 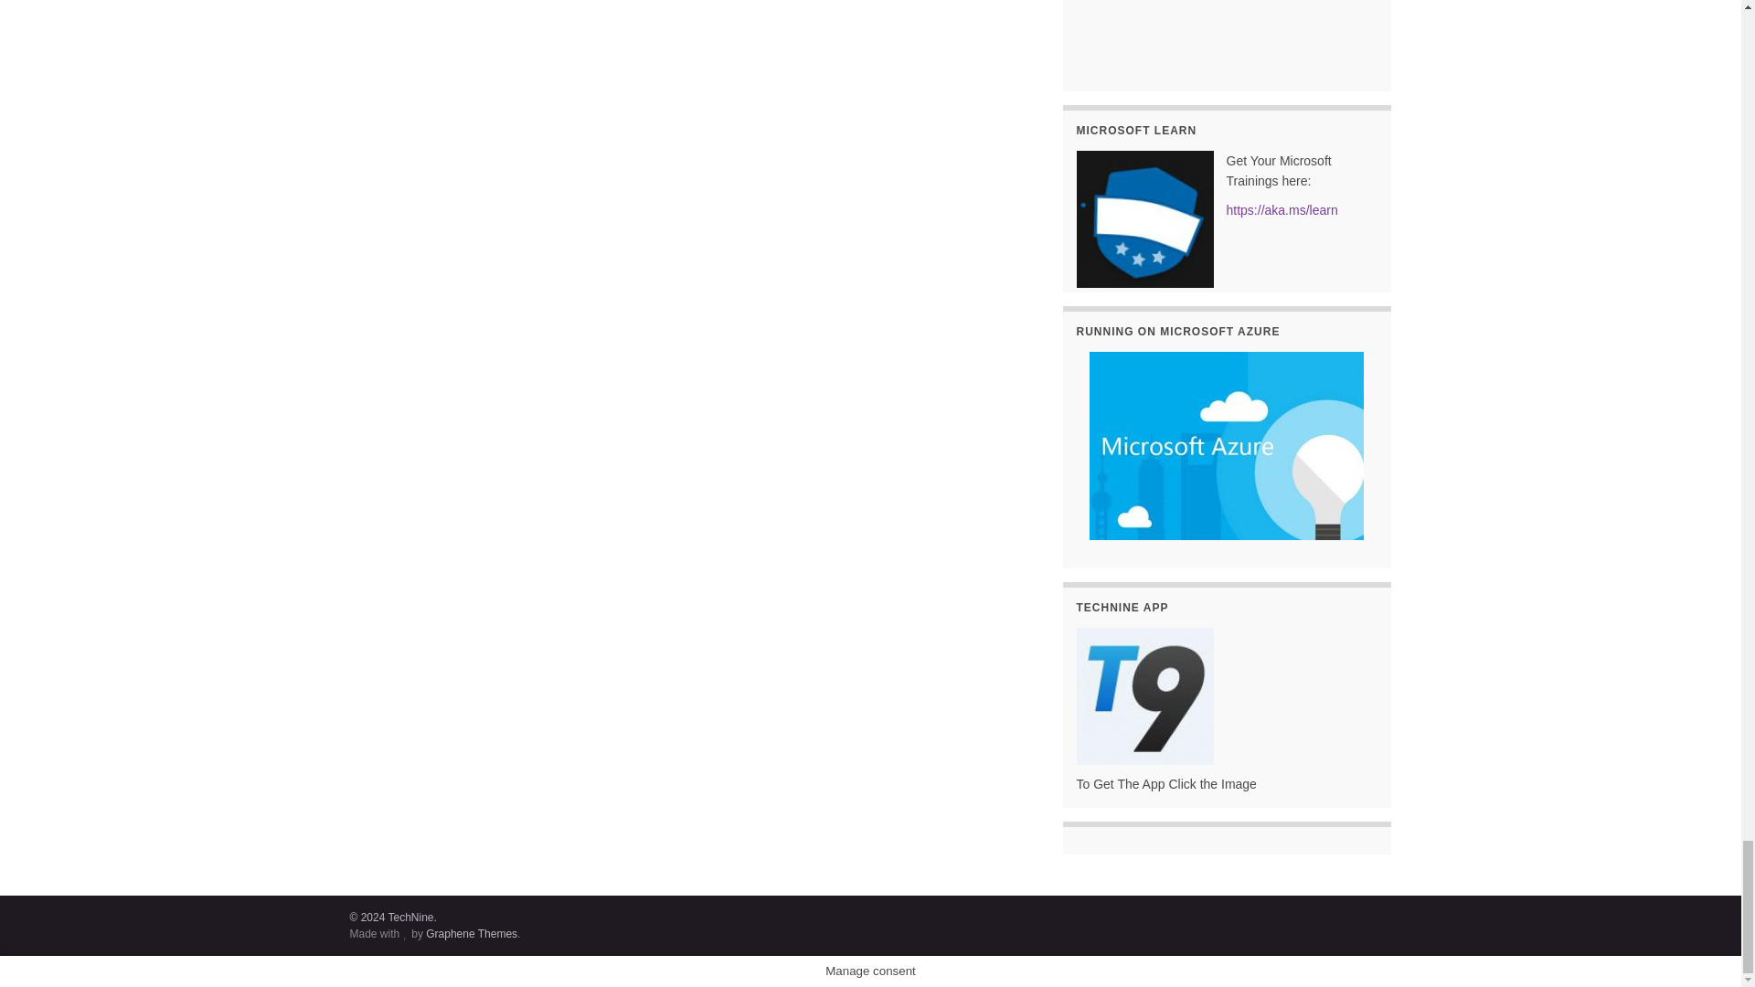 I want to click on Graphene Themes, so click(x=472, y=934).